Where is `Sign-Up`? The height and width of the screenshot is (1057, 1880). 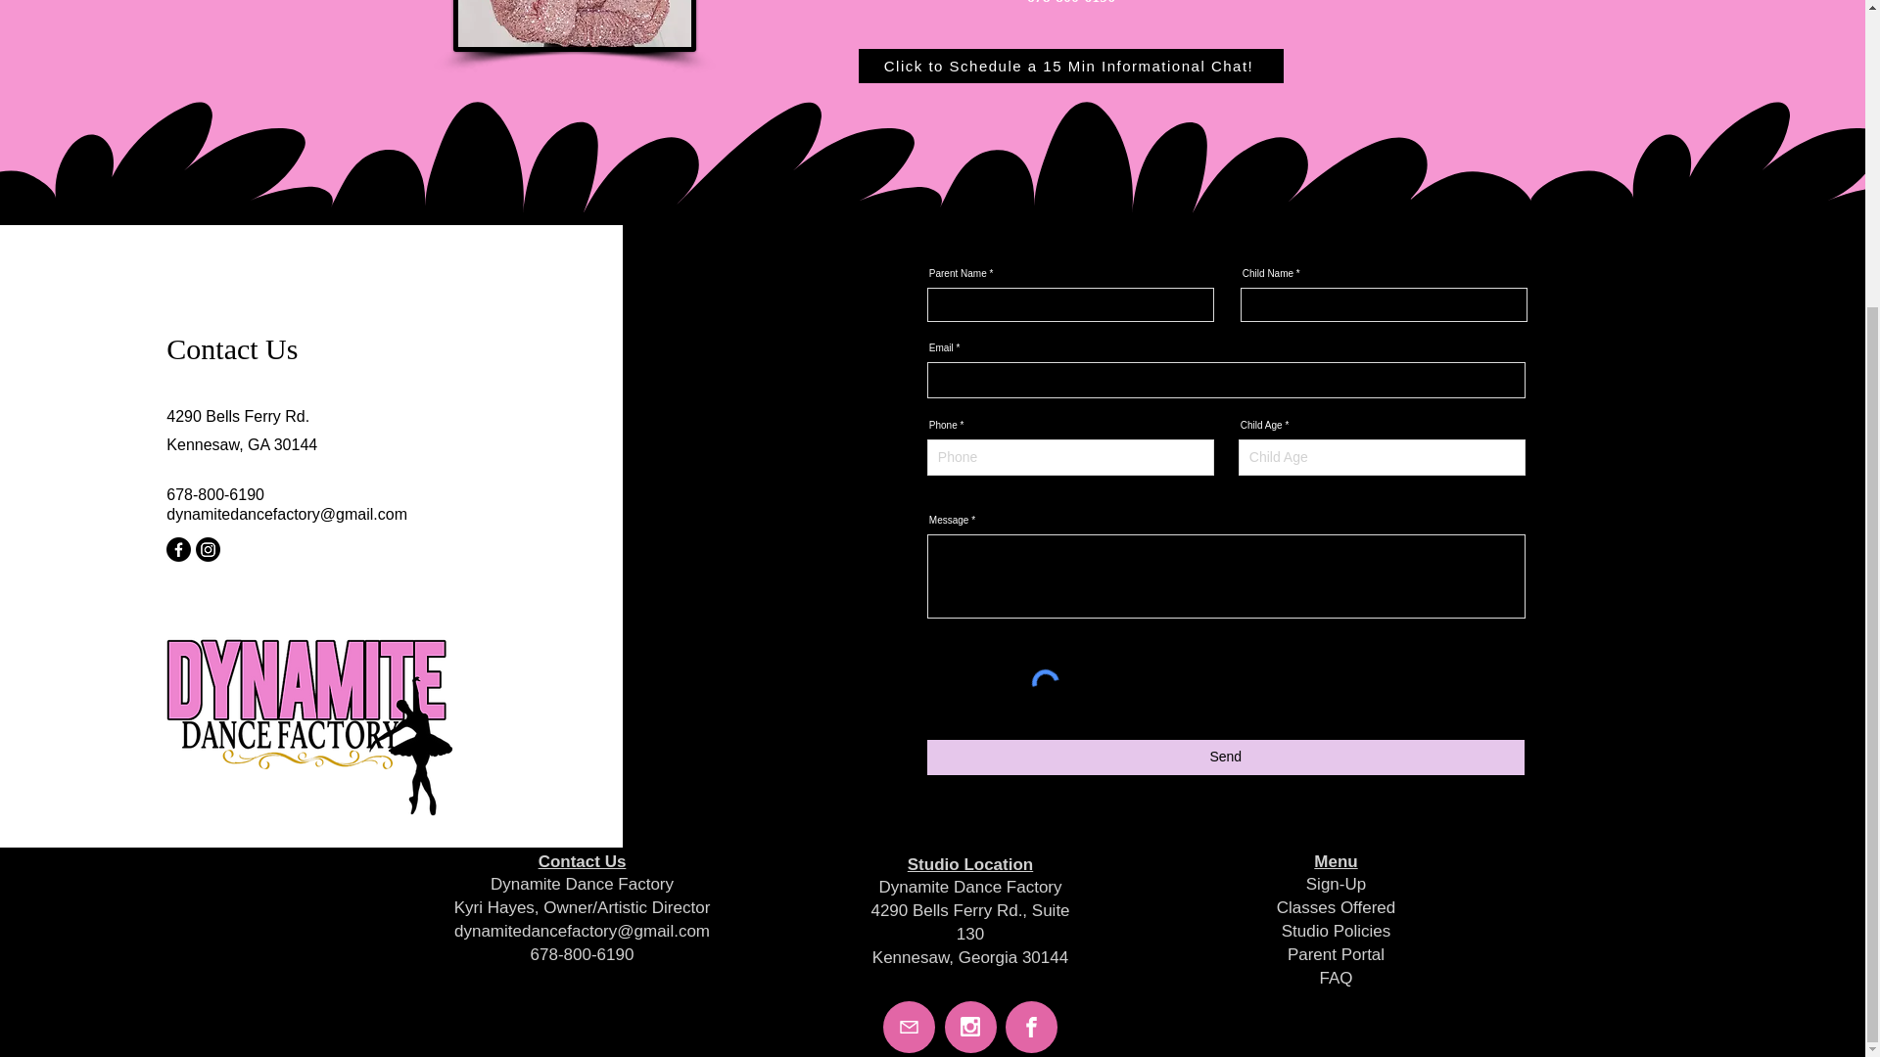
Sign-Up is located at coordinates (1336, 884).